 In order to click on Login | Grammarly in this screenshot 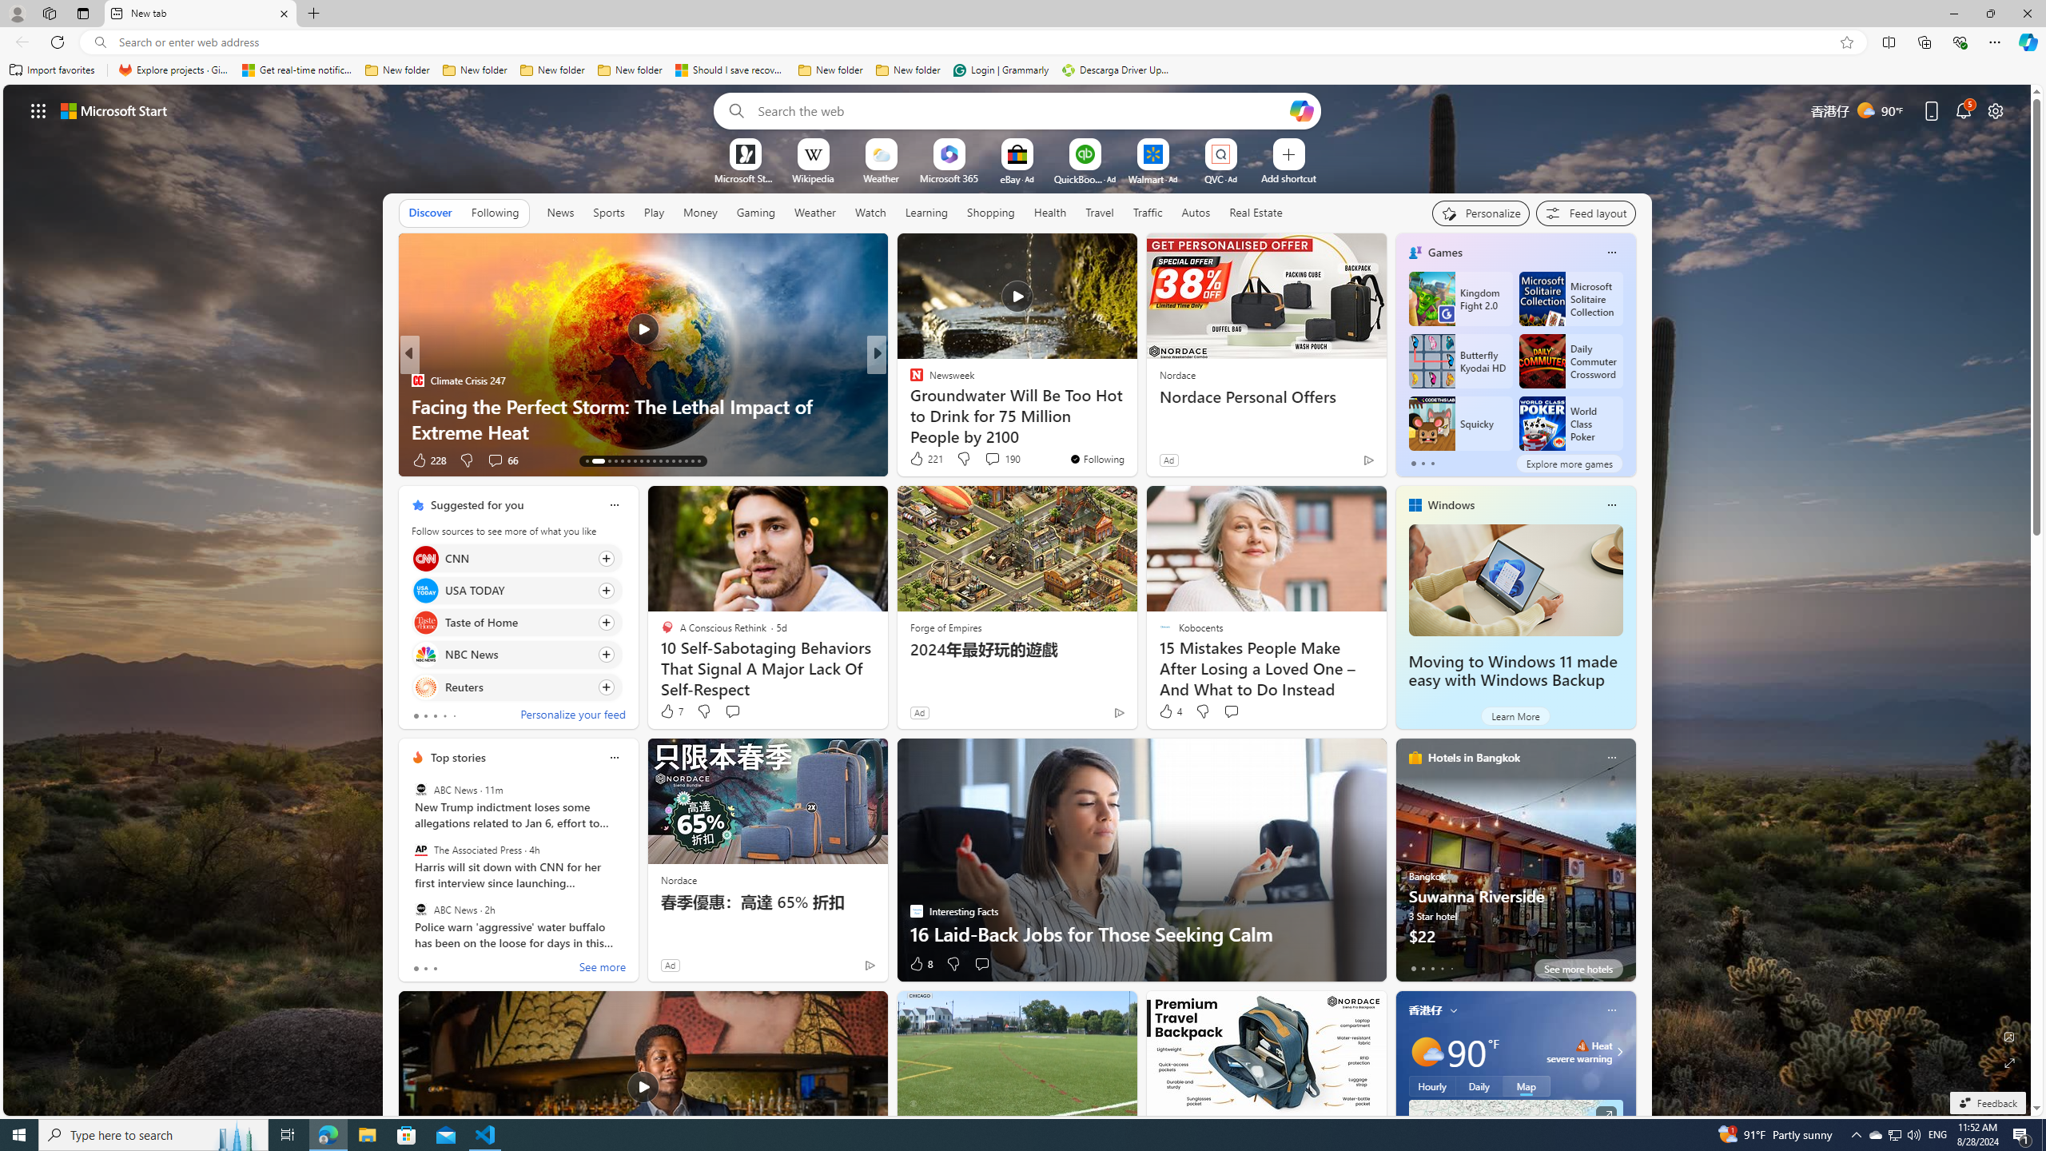, I will do `click(1001, 70)`.